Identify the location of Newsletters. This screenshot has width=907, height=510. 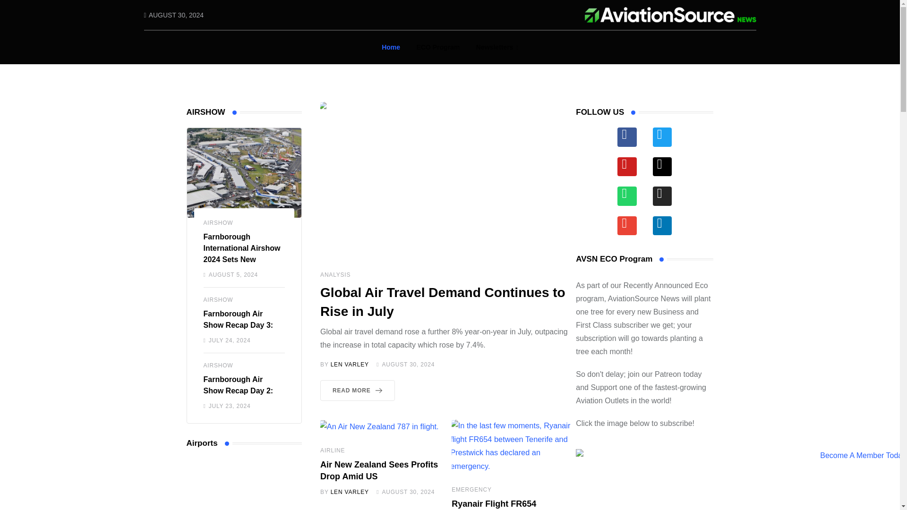
(497, 47).